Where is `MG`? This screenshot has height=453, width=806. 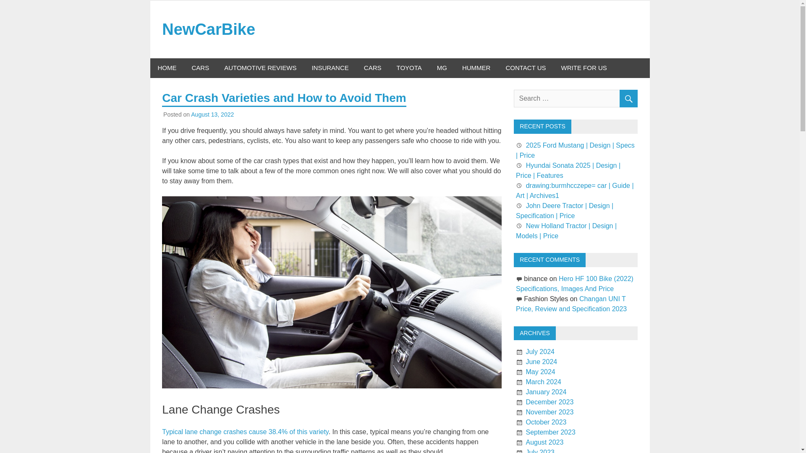
MG is located at coordinates (442, 68).